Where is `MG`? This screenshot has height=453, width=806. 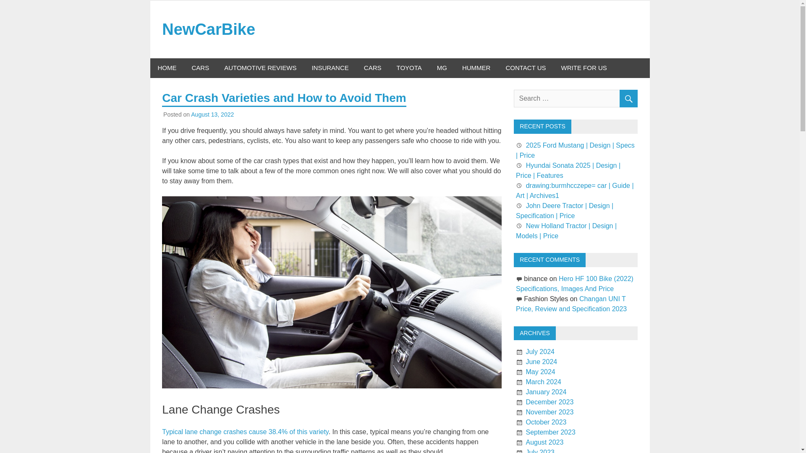
MG is located at coordinates (442, 68).